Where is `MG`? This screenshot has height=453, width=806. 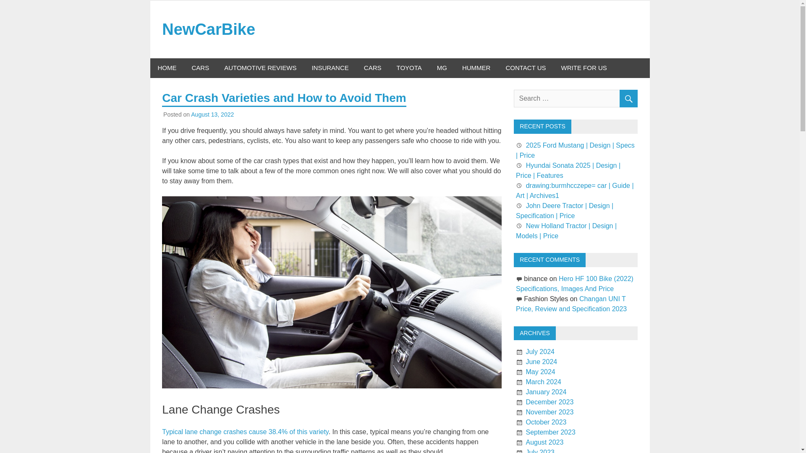
MG is located at coordinates (442, 68).